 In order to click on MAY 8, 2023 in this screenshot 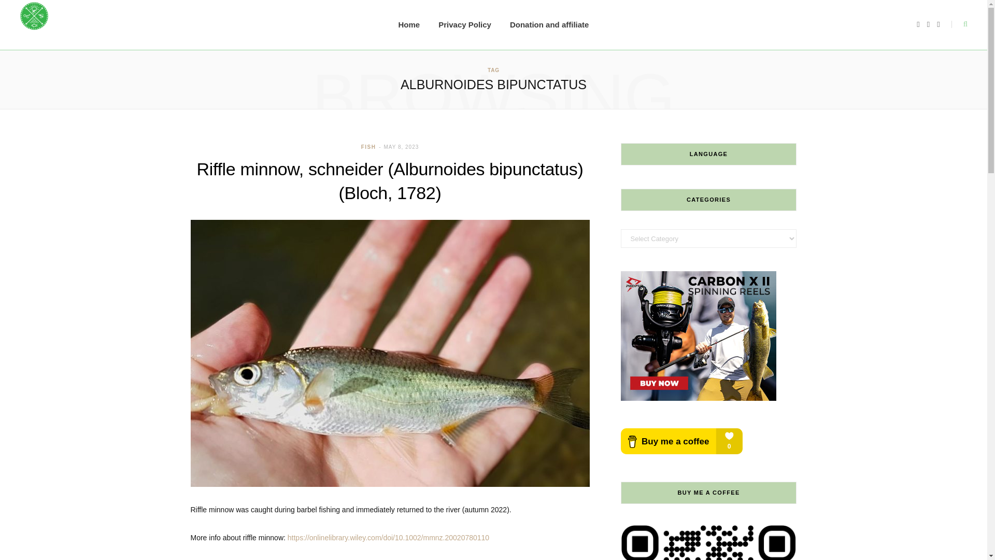, I will do `click(401, 147)`.